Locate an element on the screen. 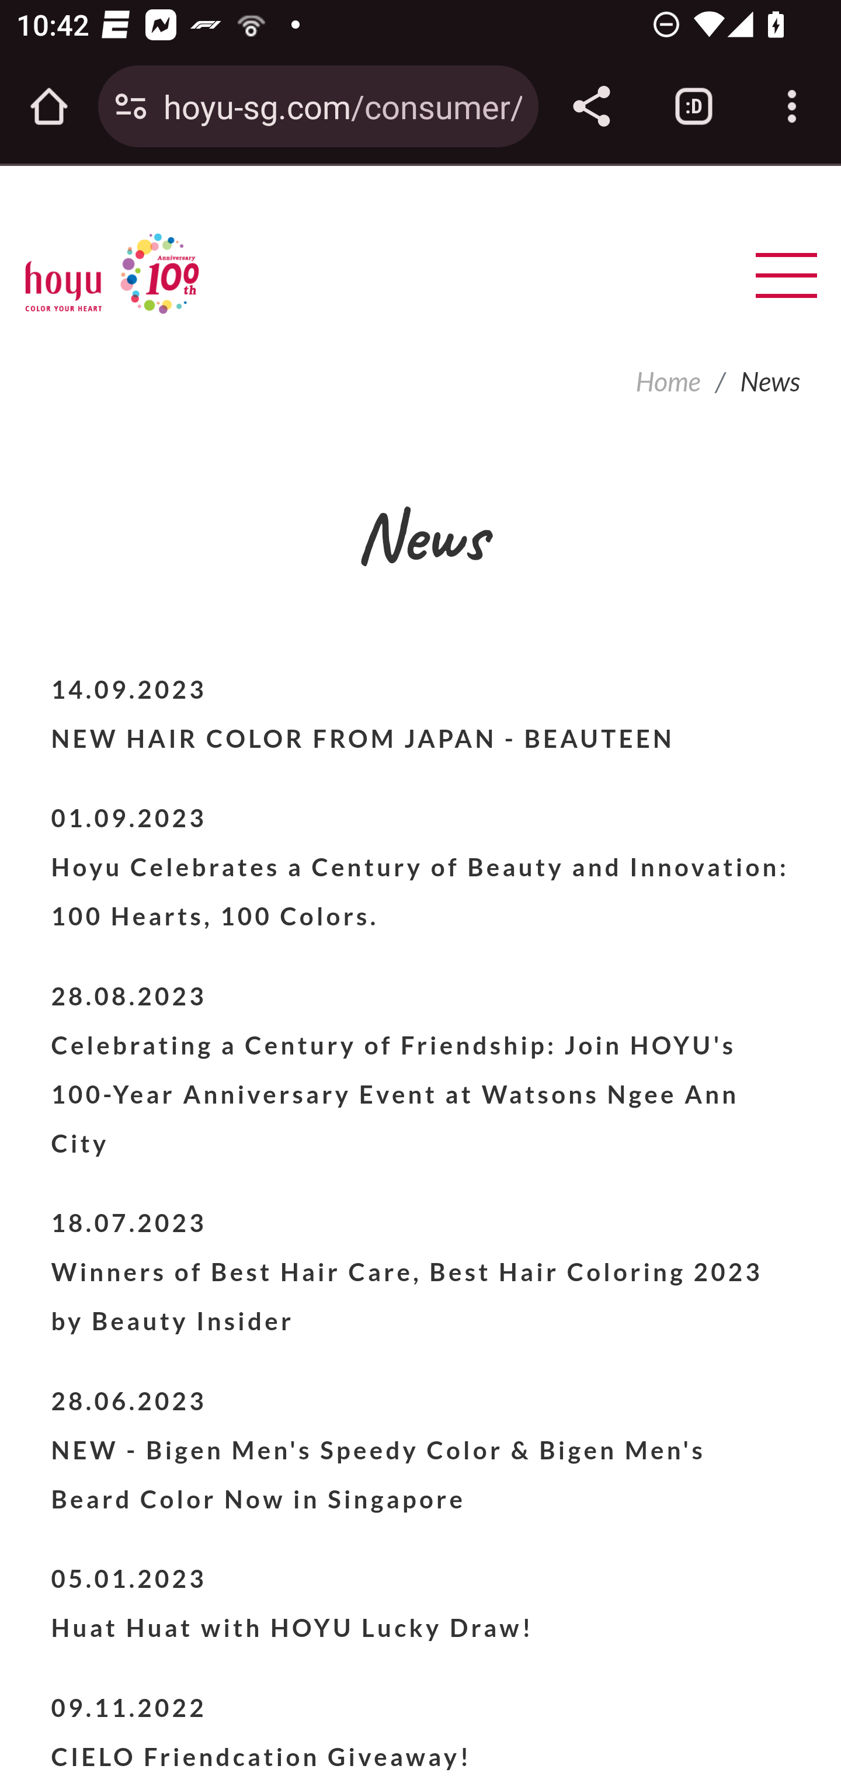 This screenshot has width=841, height=1776. Share is located at coordinates (591, 106).